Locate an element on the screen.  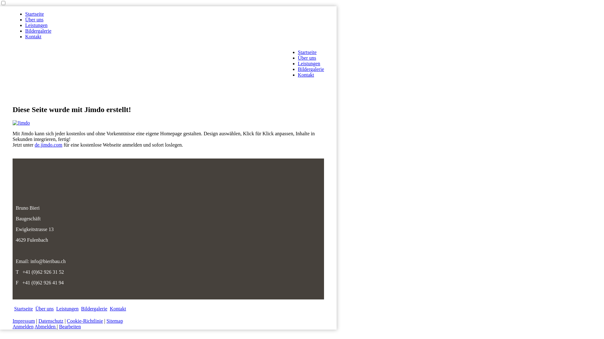
Kontakt is located at coordinates (306, 67).